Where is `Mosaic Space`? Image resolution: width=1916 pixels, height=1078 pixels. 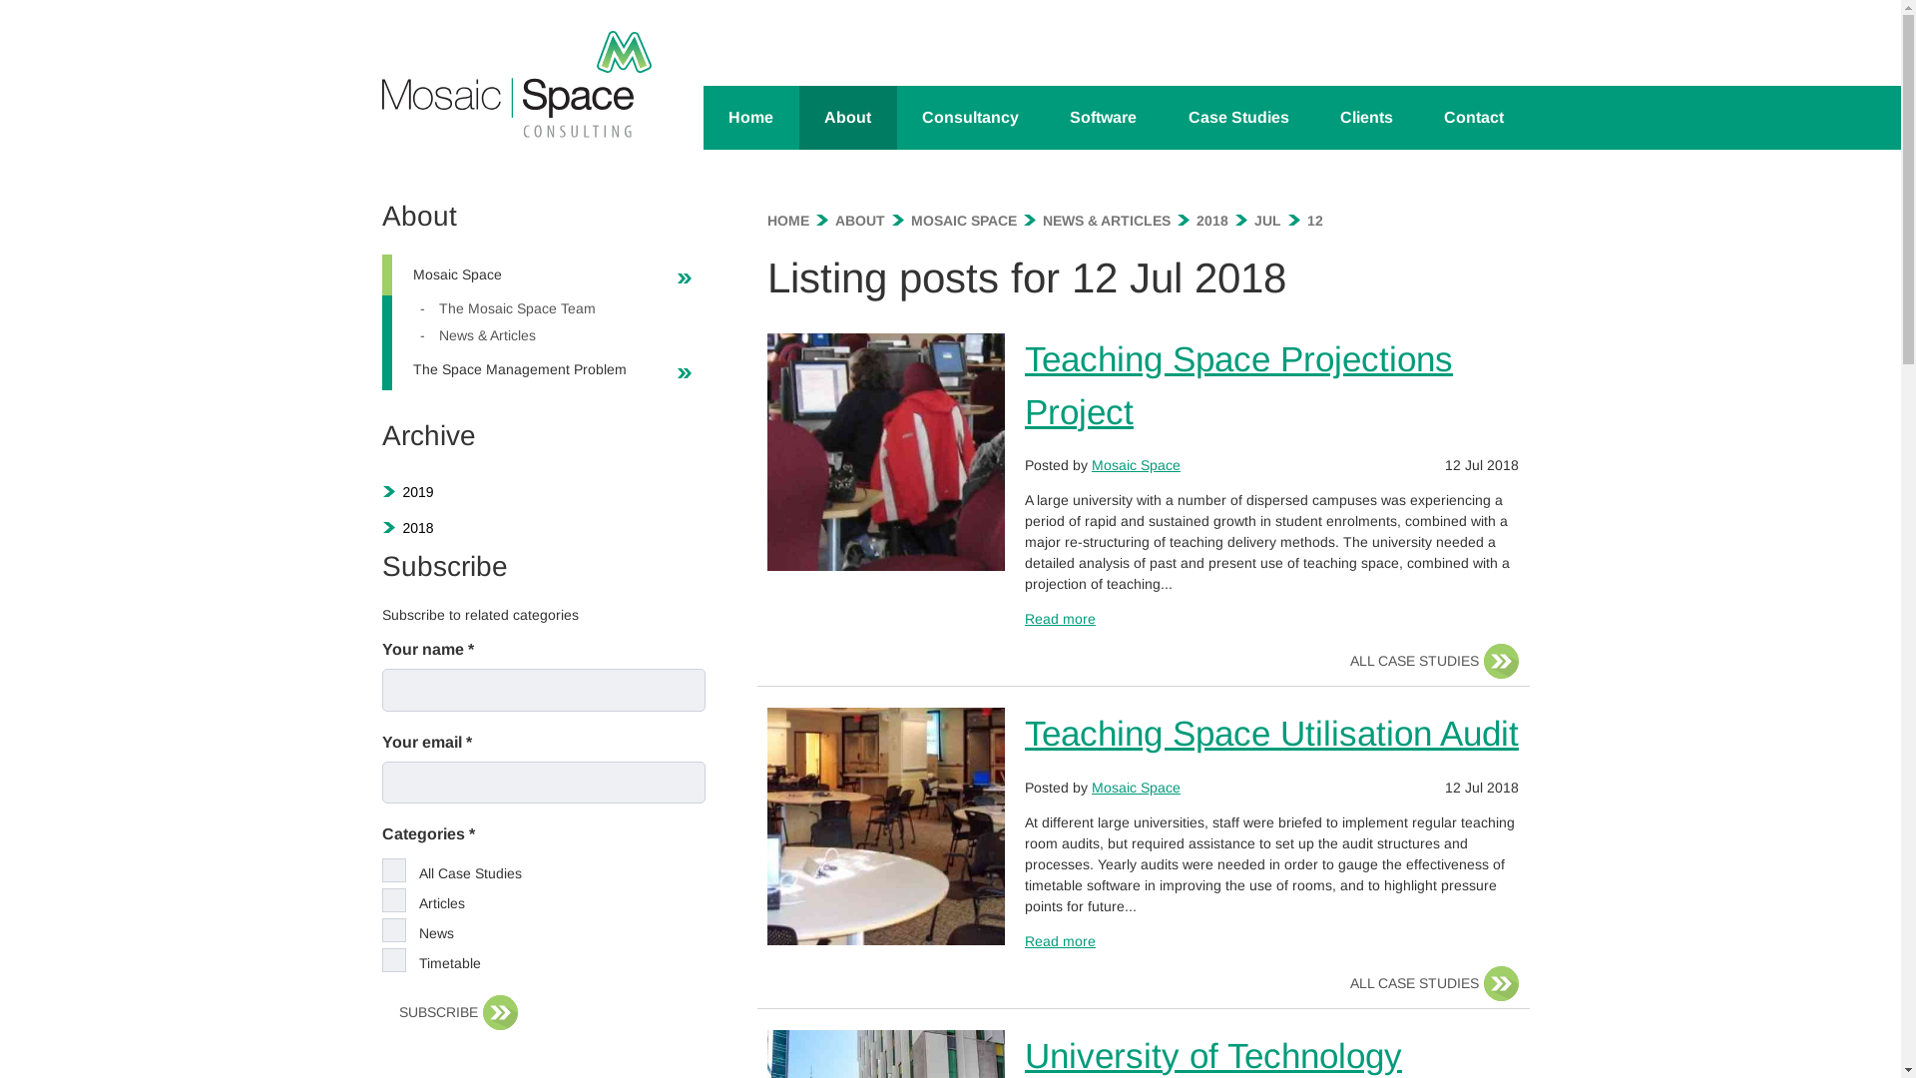 Mosaic Space is located at coordinates (1136, 787).